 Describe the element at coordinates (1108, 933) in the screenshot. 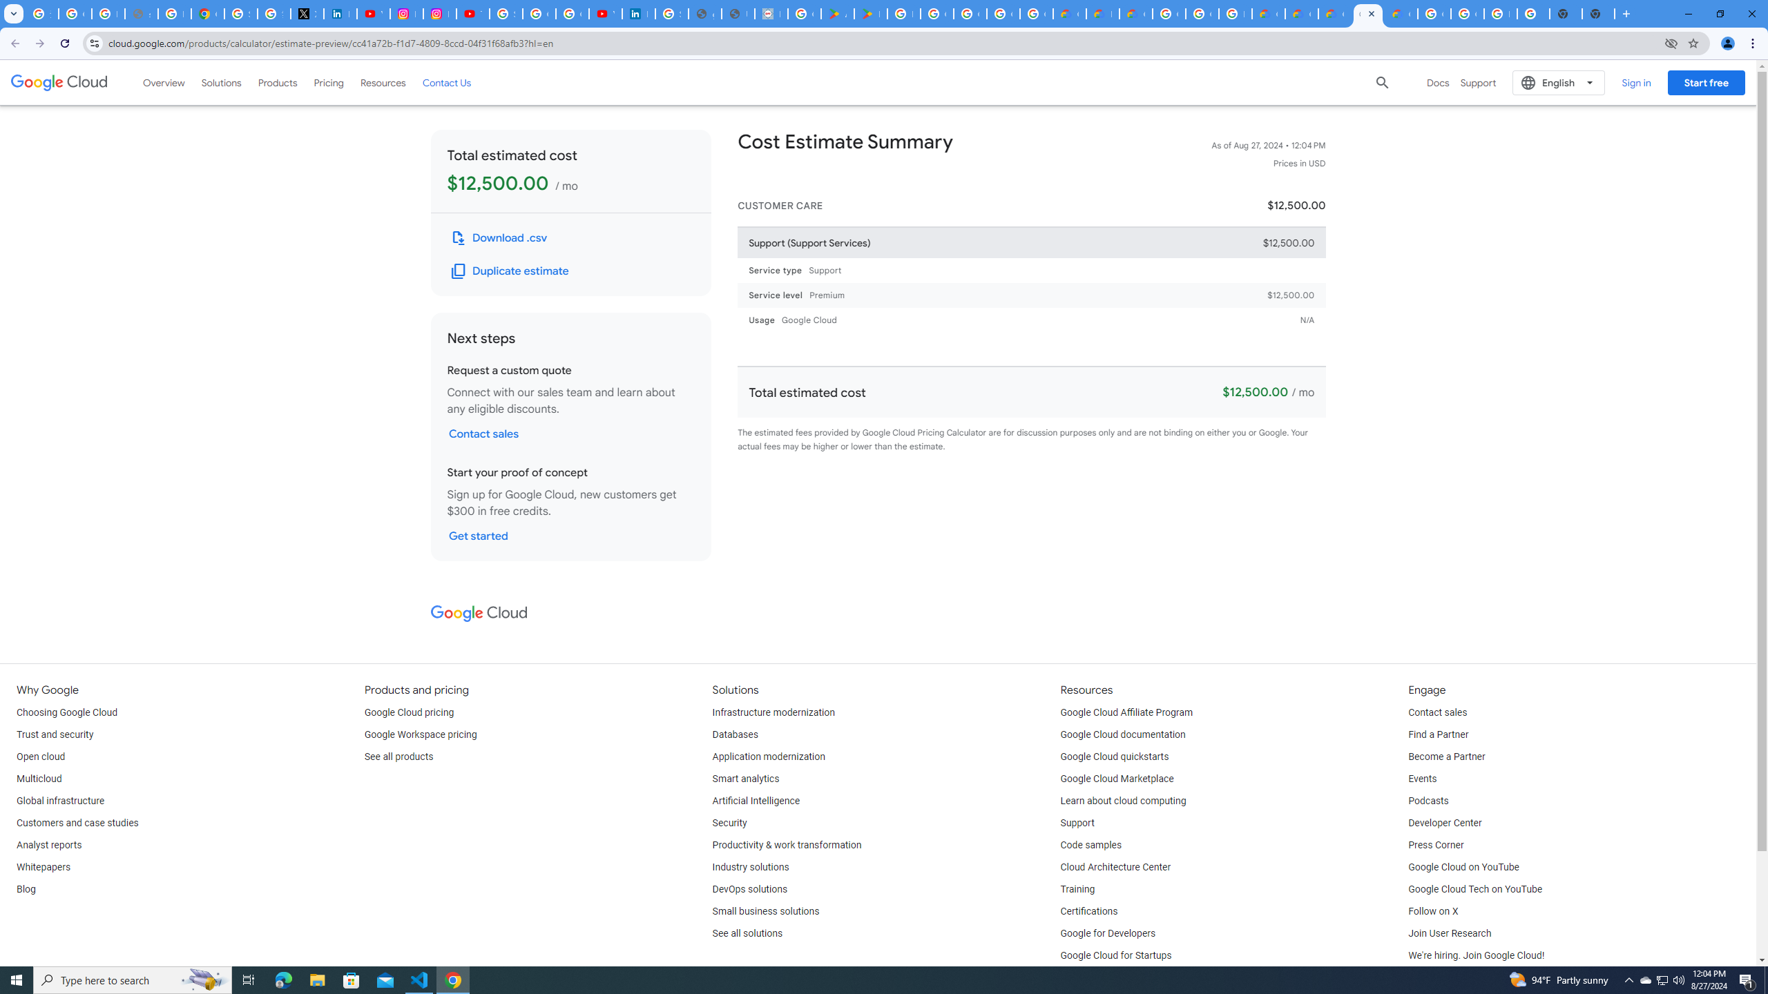

I see `Google for Developers` at that location.